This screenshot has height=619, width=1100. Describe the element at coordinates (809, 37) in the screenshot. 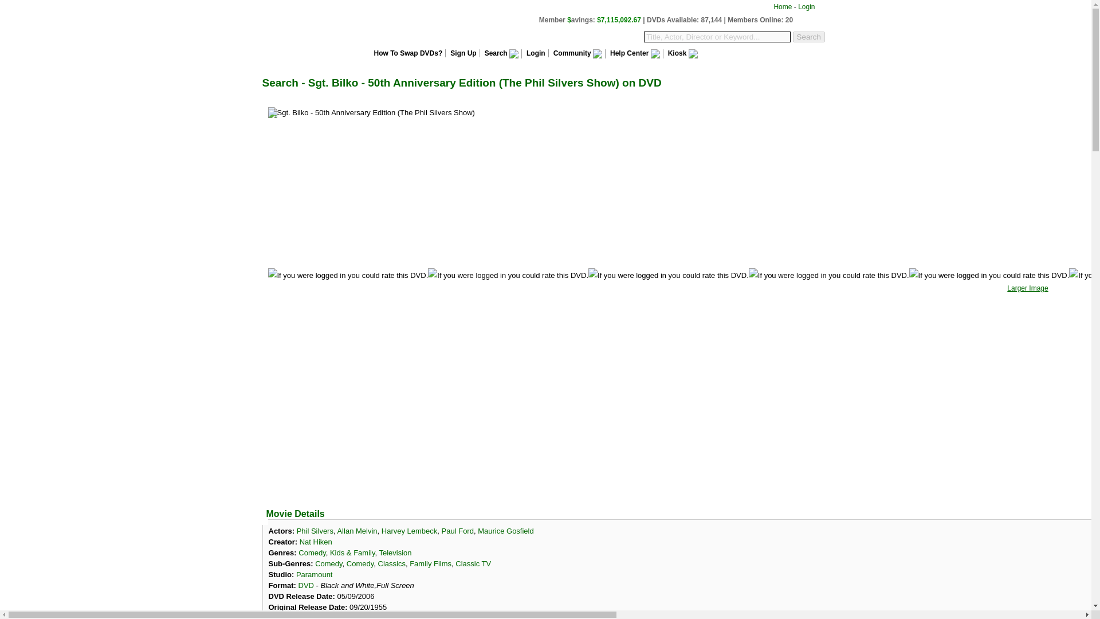

I see `Search` at that location.